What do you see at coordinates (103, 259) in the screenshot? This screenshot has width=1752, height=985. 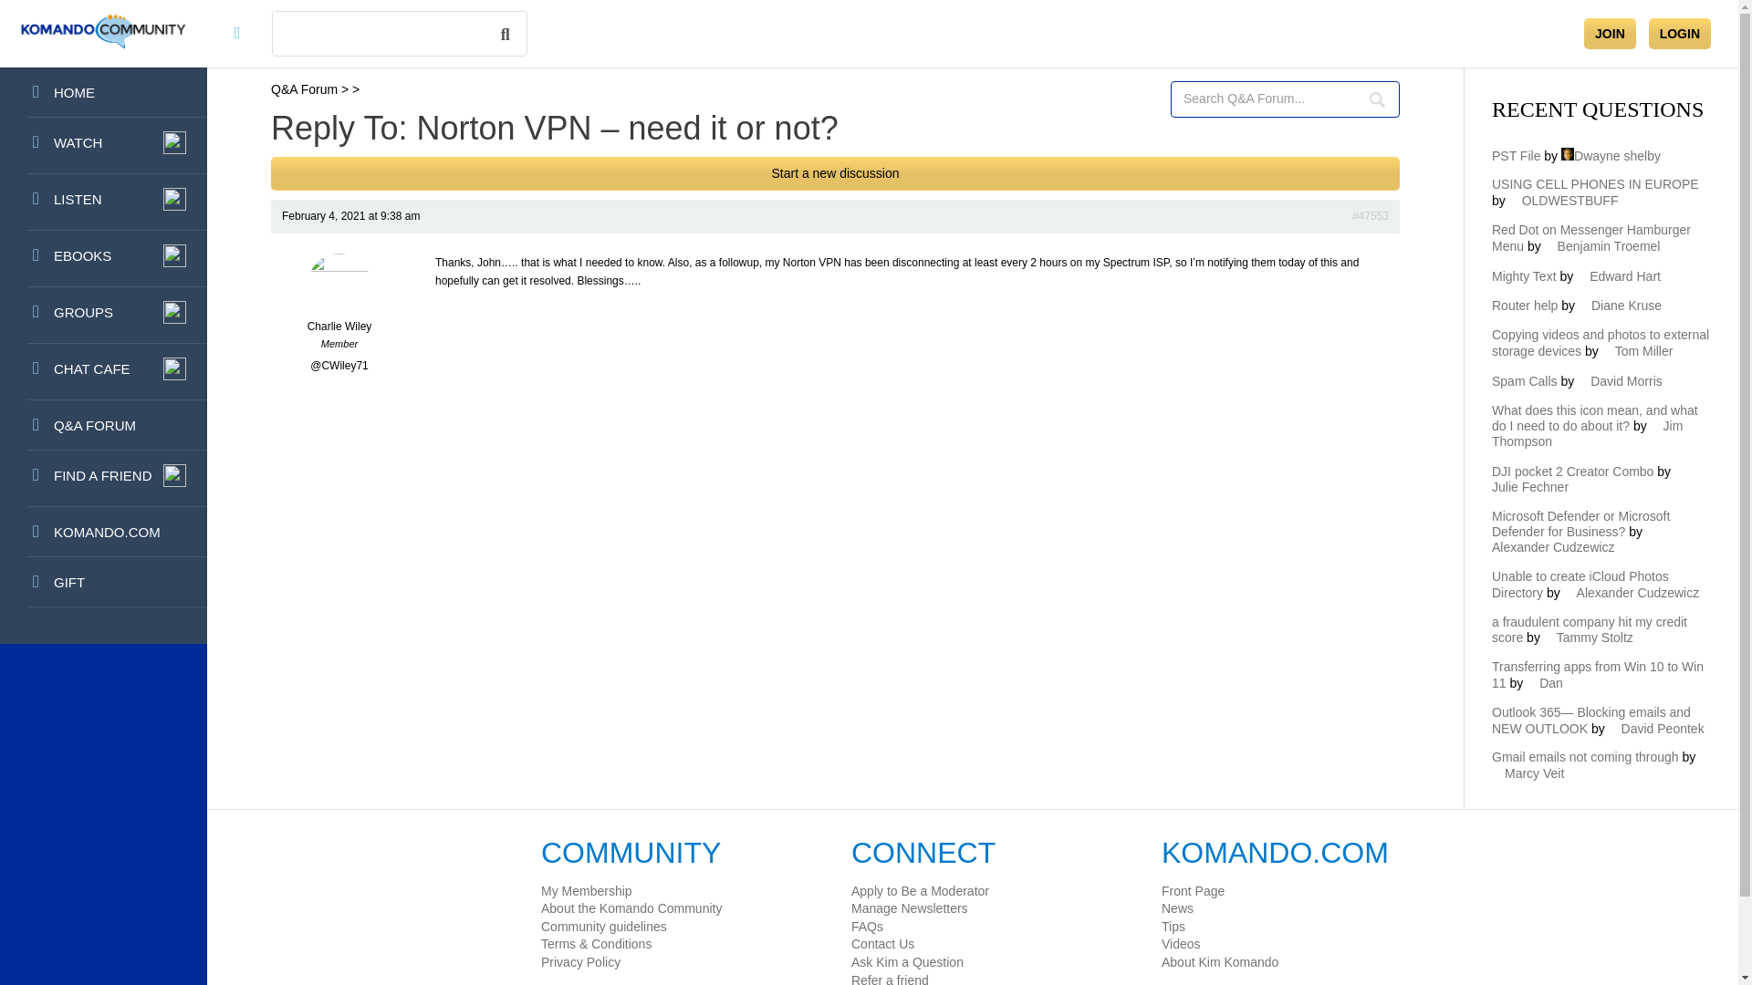 I see `EBOOKS` at bounding box center [103, 259].